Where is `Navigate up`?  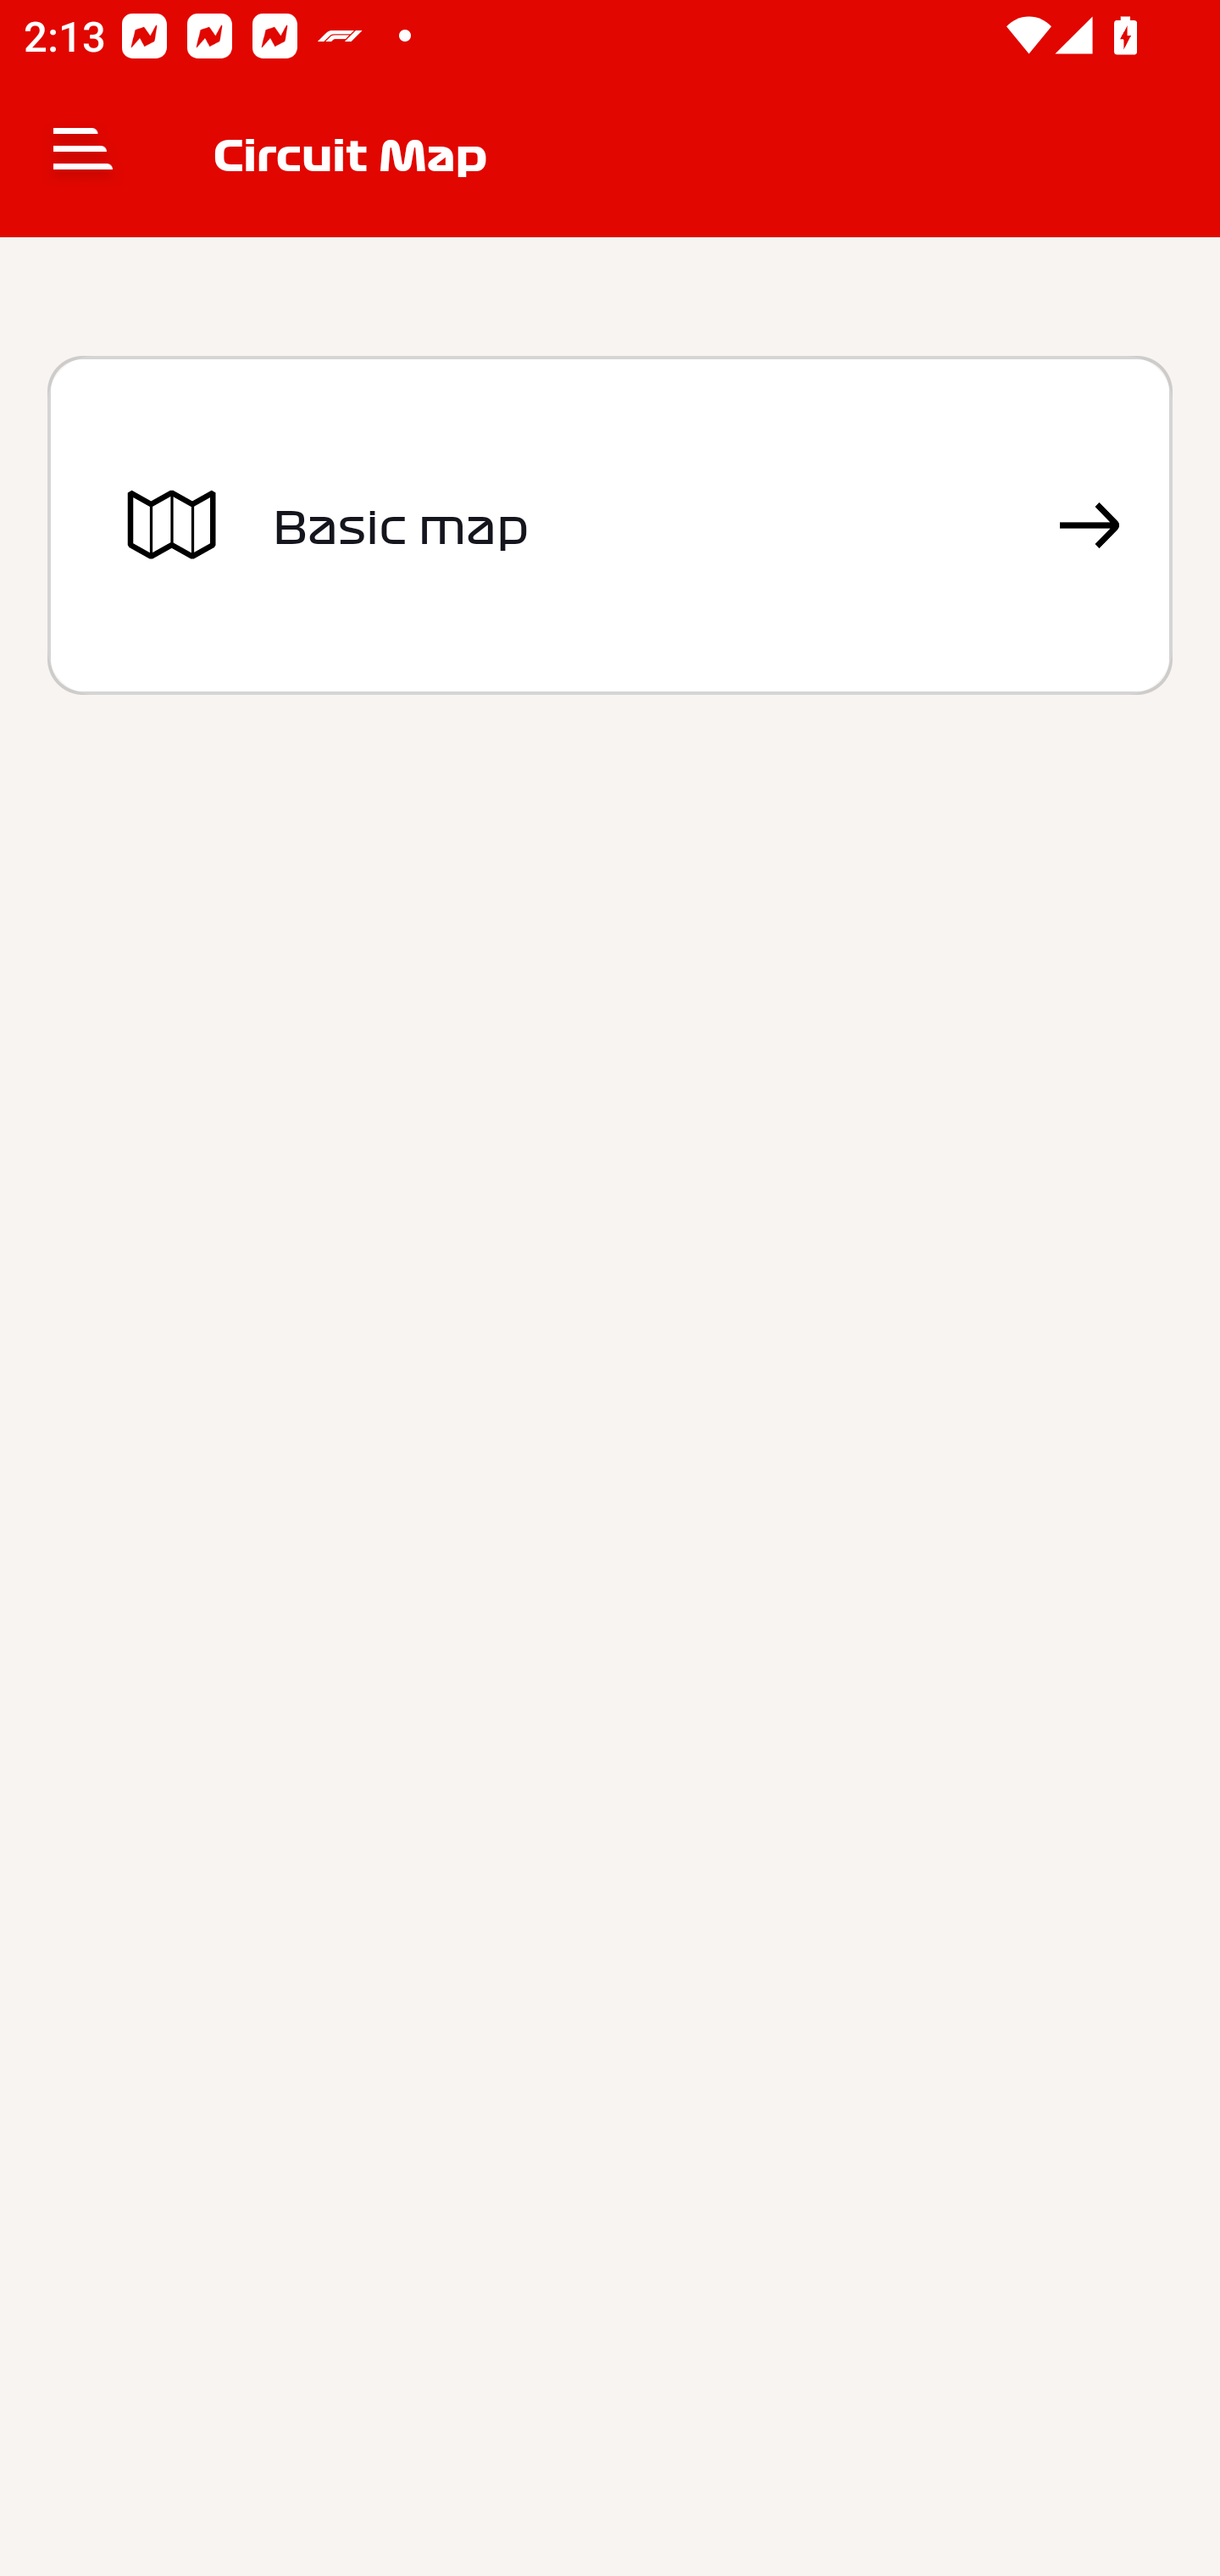 Navigate up is located at coordinates (83, 154).